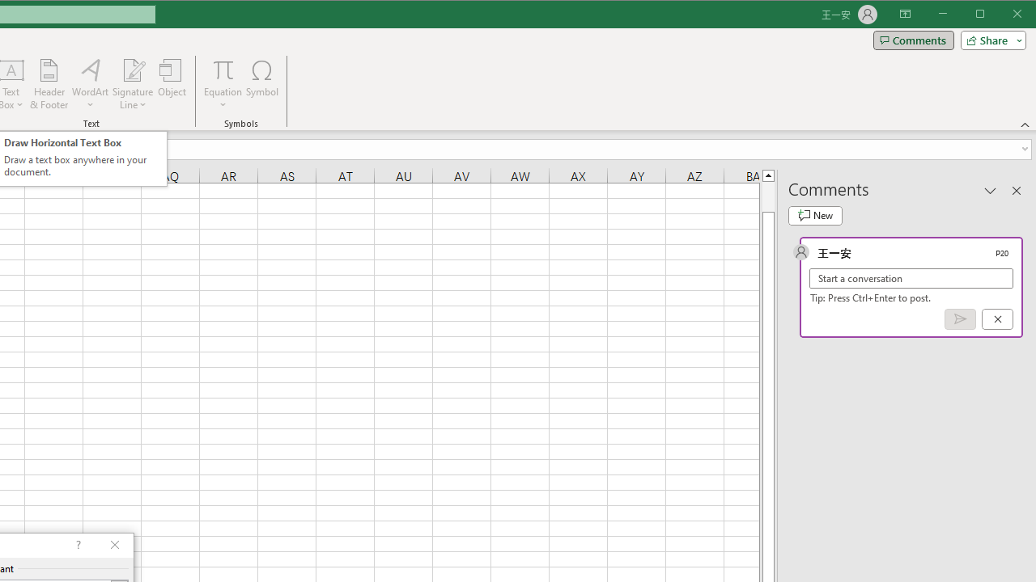  Describe the element at coordinates (991, 190) in the screenshot. I see `Task Pane Options` at that location.